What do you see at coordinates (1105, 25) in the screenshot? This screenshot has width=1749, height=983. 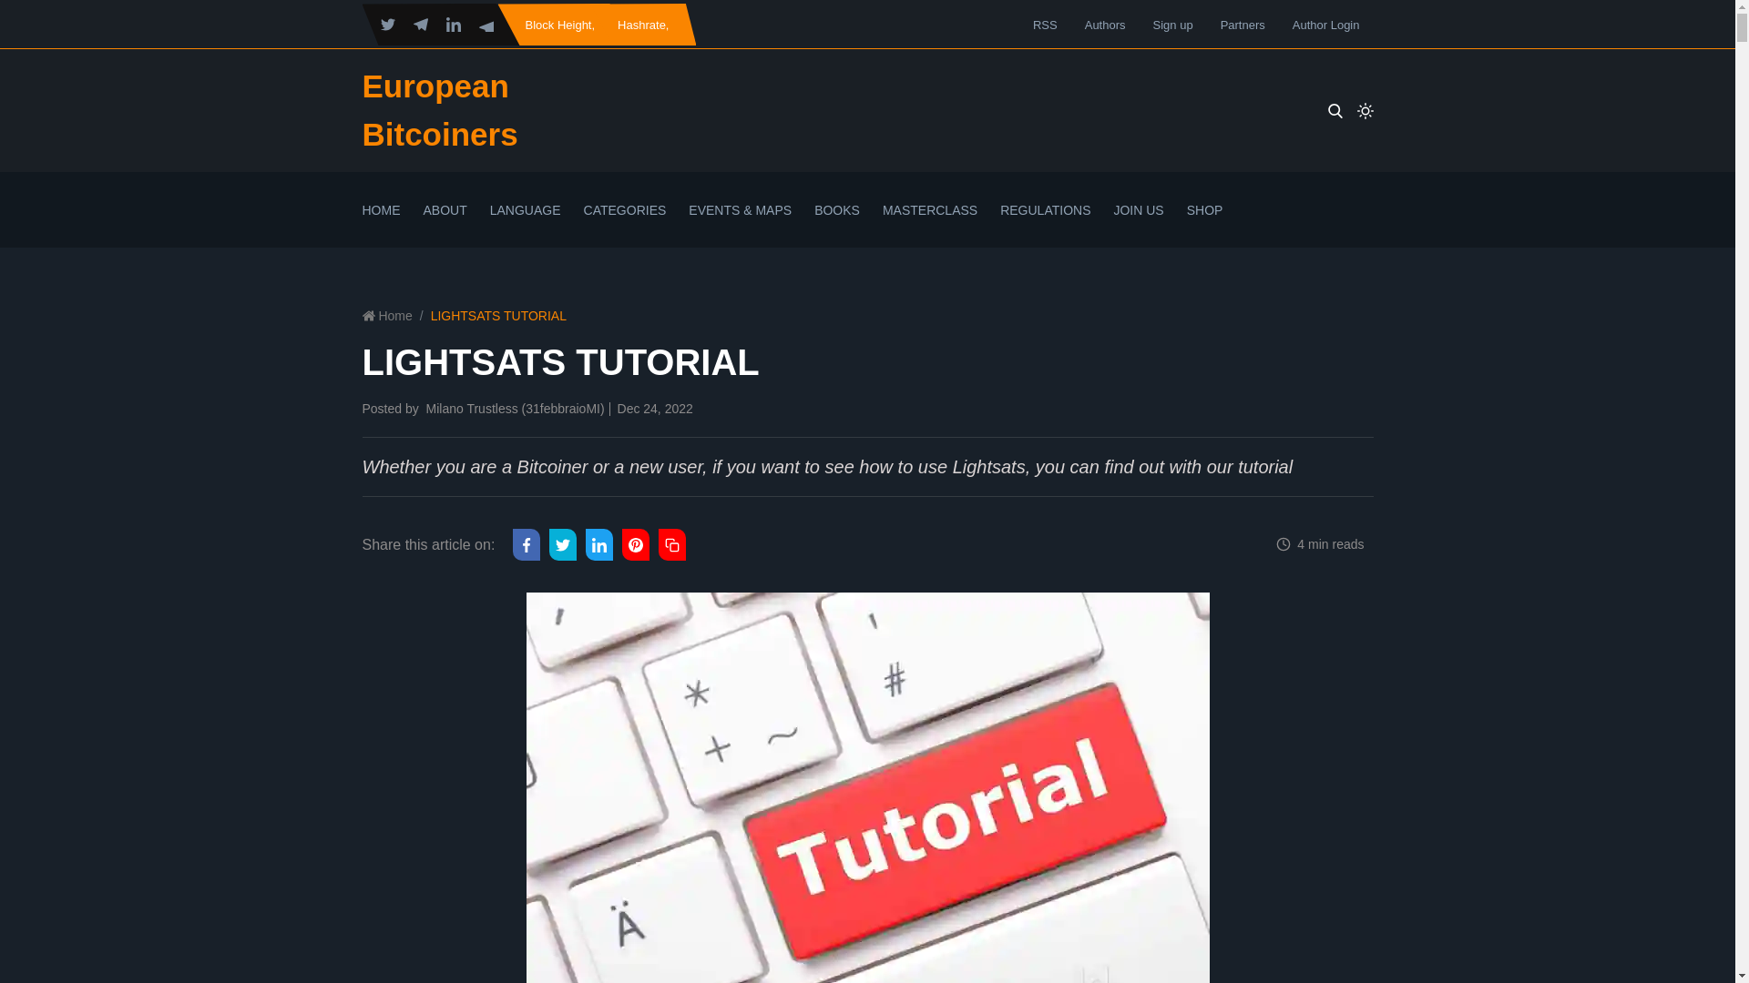 I see `Authors` at bounding box center [1105, 25].